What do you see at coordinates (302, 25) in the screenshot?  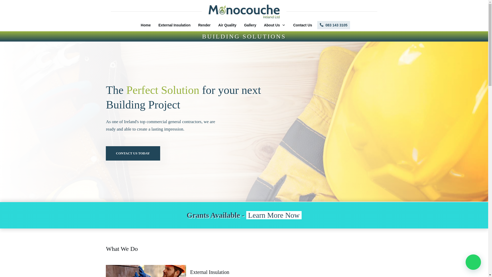 I see `Contact Us` at bounding box center [302, 25].